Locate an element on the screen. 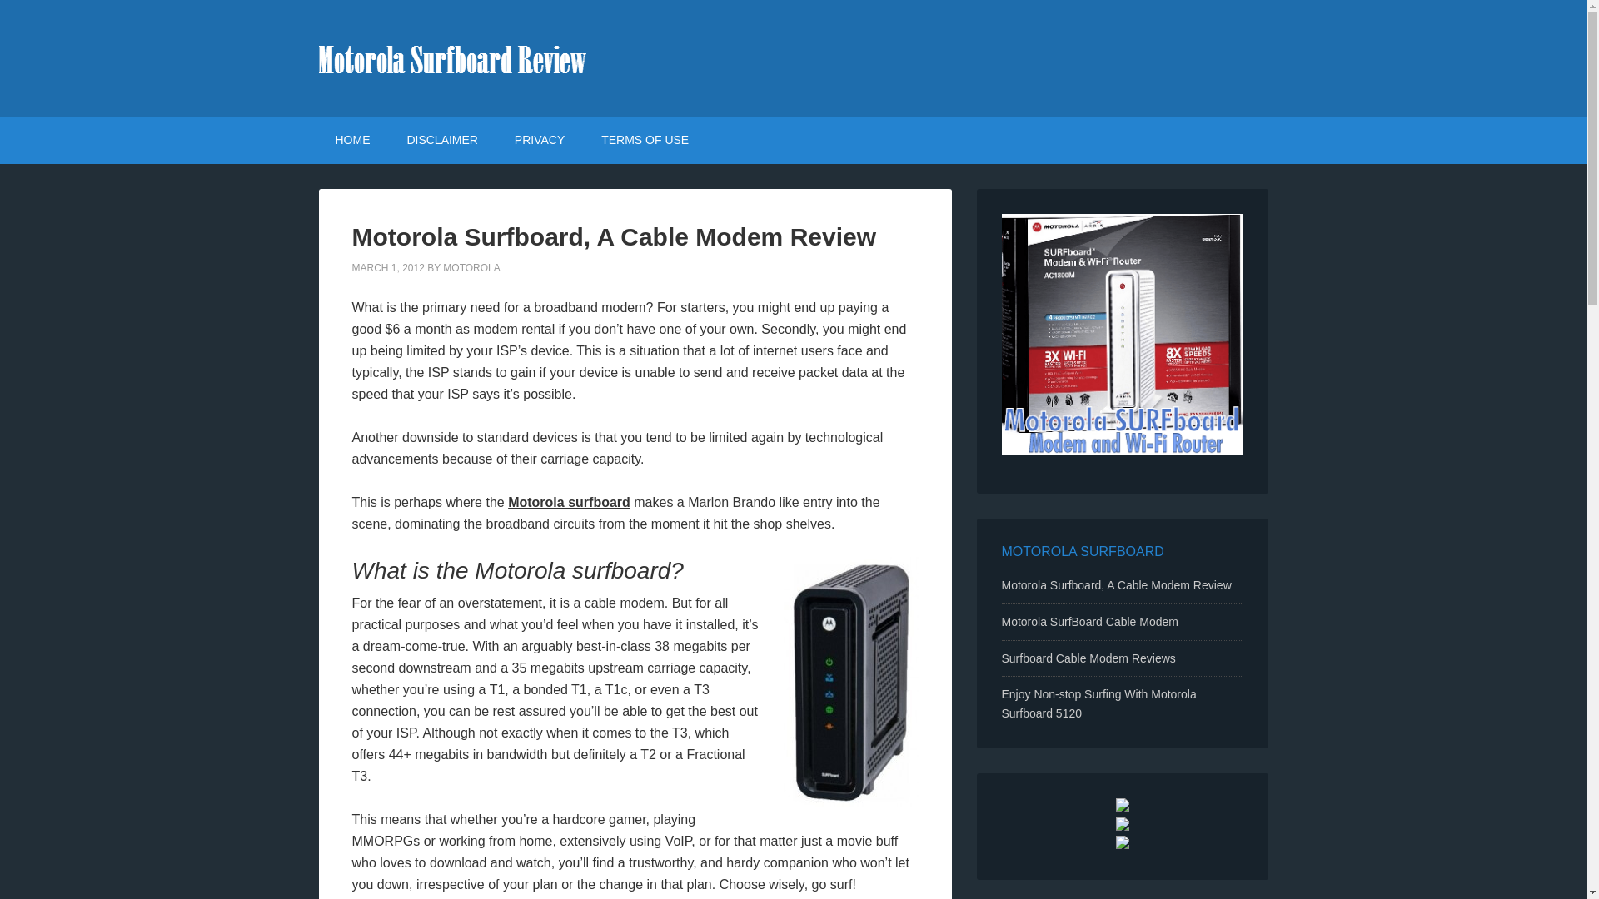  Enjoy Non-stop Surfing With Motorola Surfboard 5120 is located at coordinates (1098, 704).